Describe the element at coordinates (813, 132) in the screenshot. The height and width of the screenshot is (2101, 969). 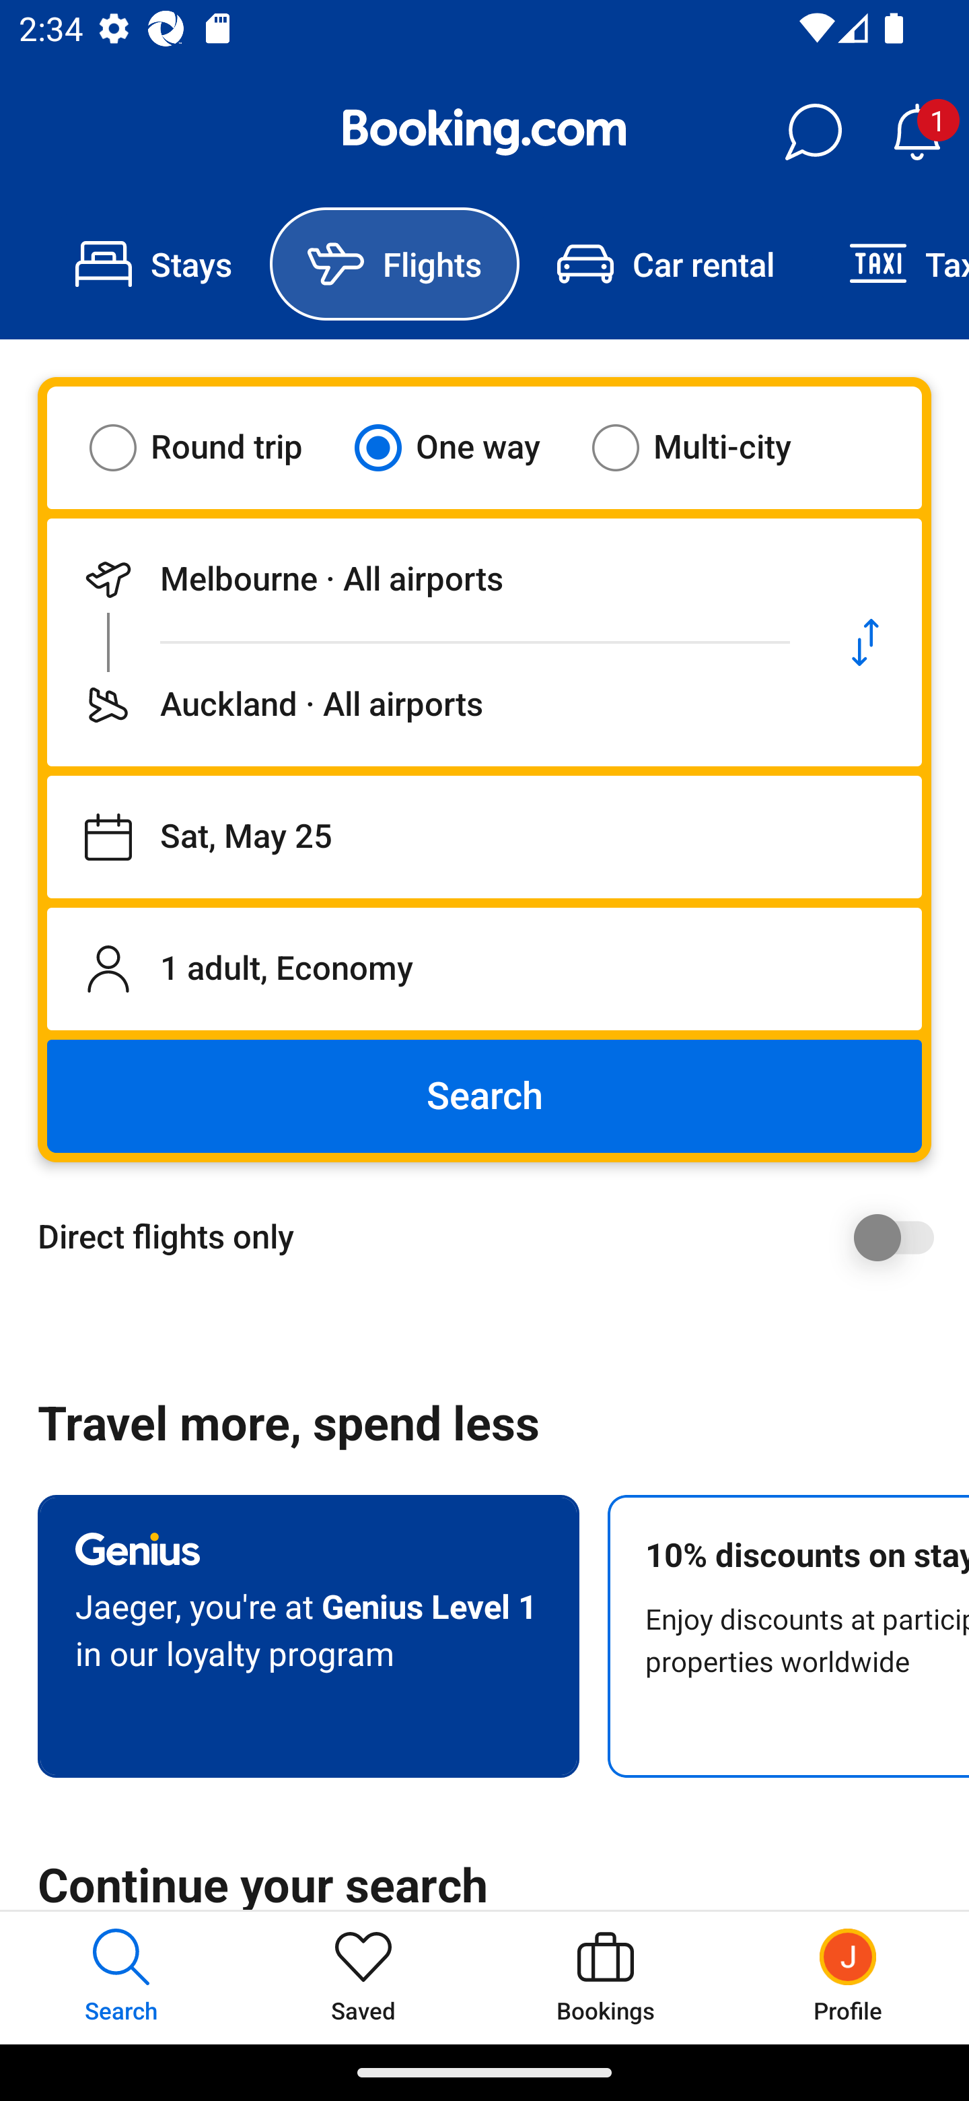
I see `Messages` at that location.